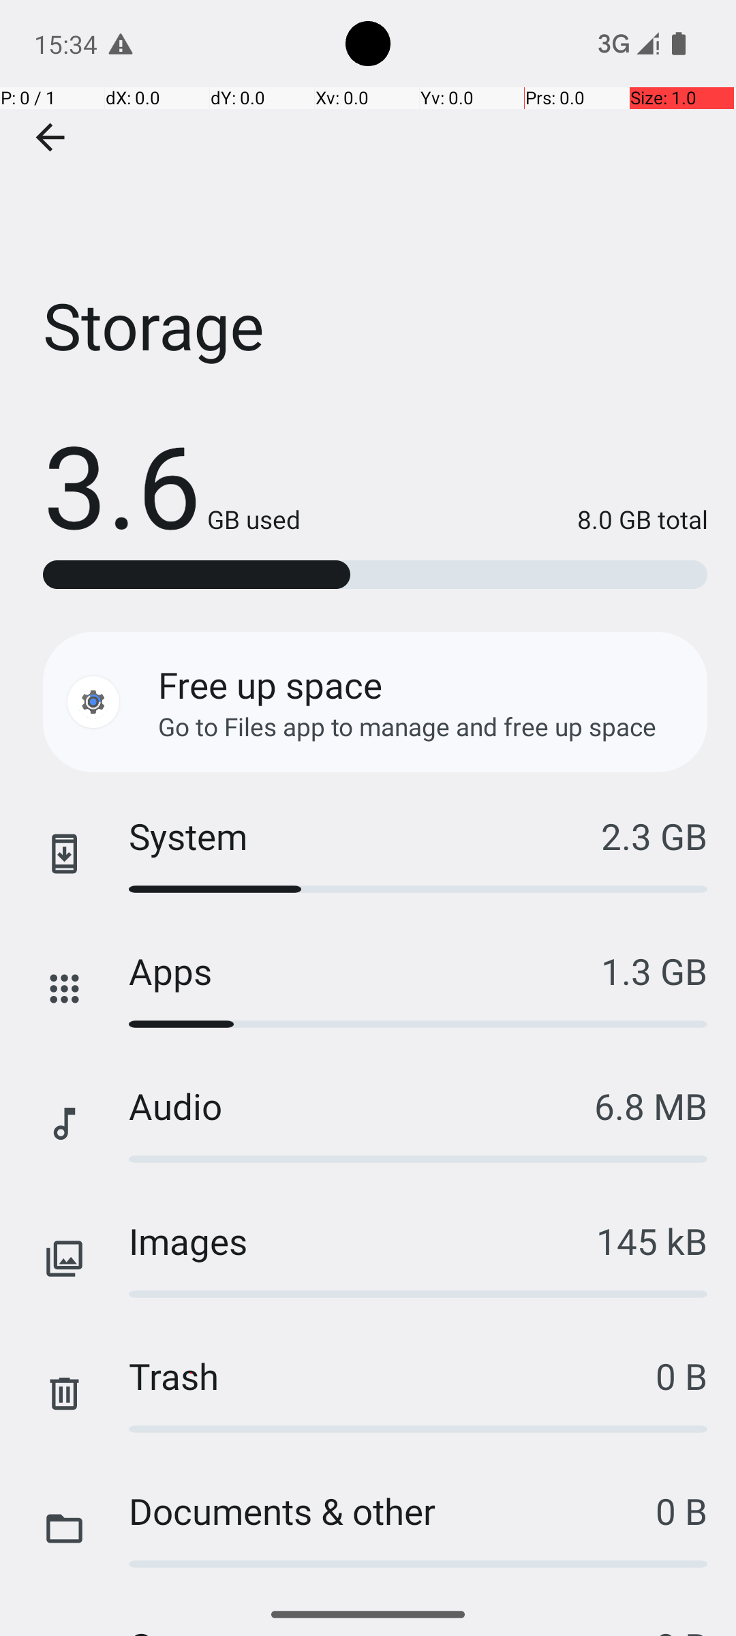 Image resolution: width=736 pixels, height=1636 pixels. Describe the element at coordinates (270, 684) in the screenshot. I see `Free up space` at that location.